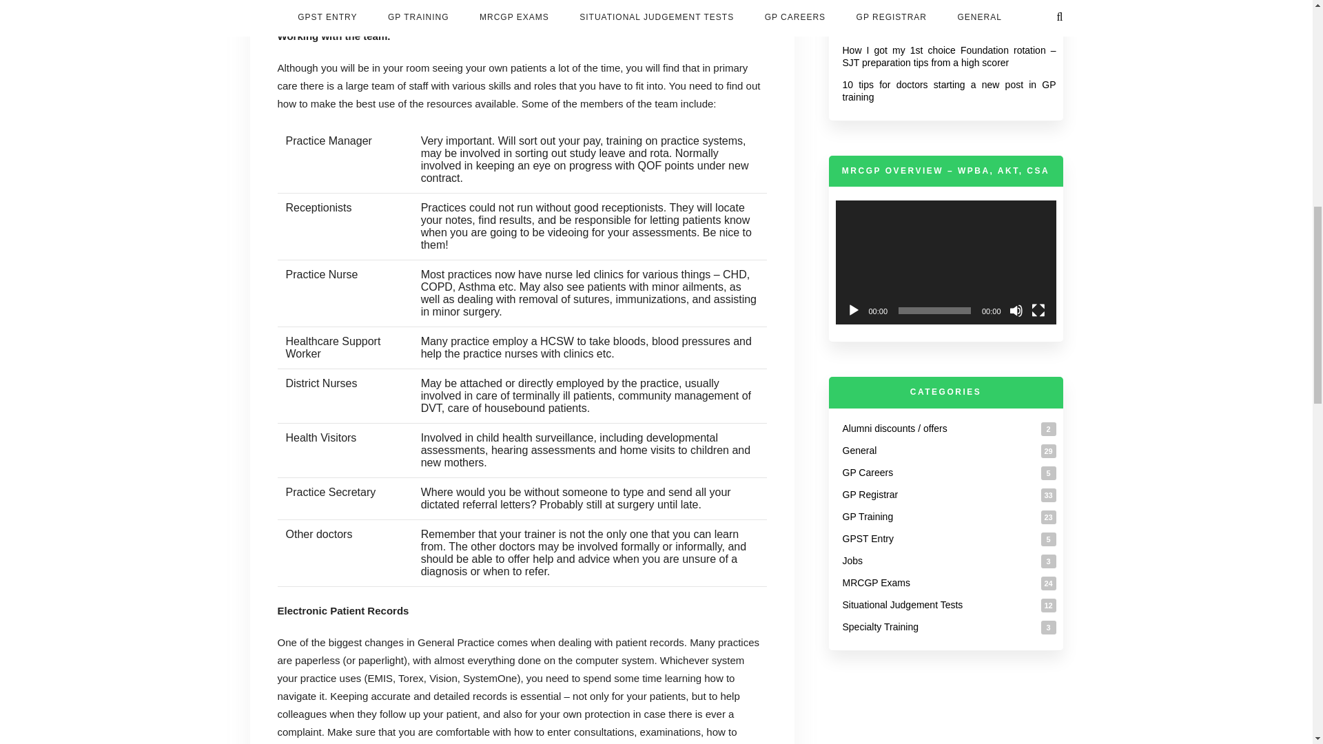 The height and width of the screenshot is (744, 1323). What do you see at coordinates (1038, 310) in the screenshot?
I see `Fullscreen` at bounding box center [1038, 310].